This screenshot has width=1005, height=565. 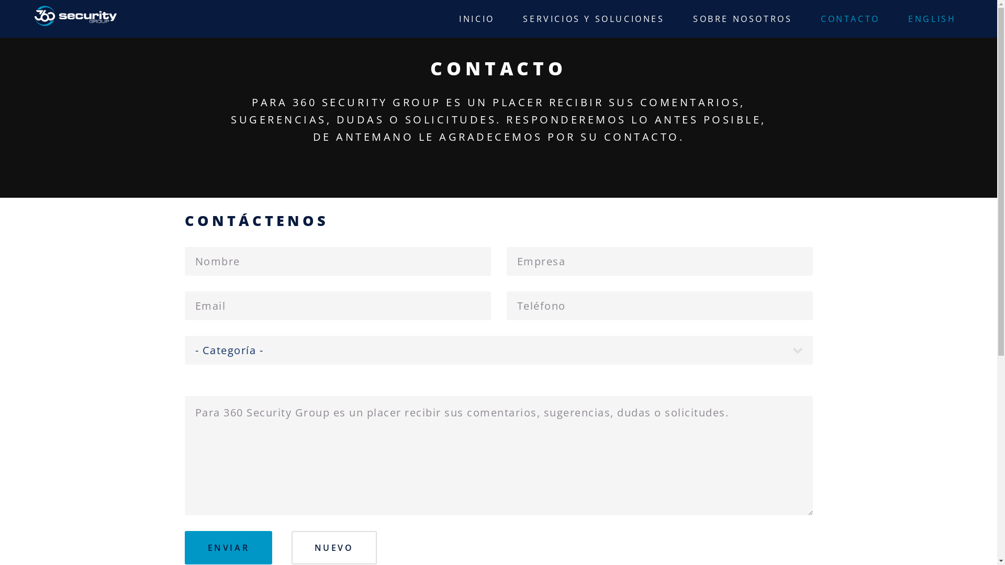 What do you see at coordinates (742, 19) in the screenshot?
I see `SOBRE NOSOTROS` at bounding box center [742, 19].